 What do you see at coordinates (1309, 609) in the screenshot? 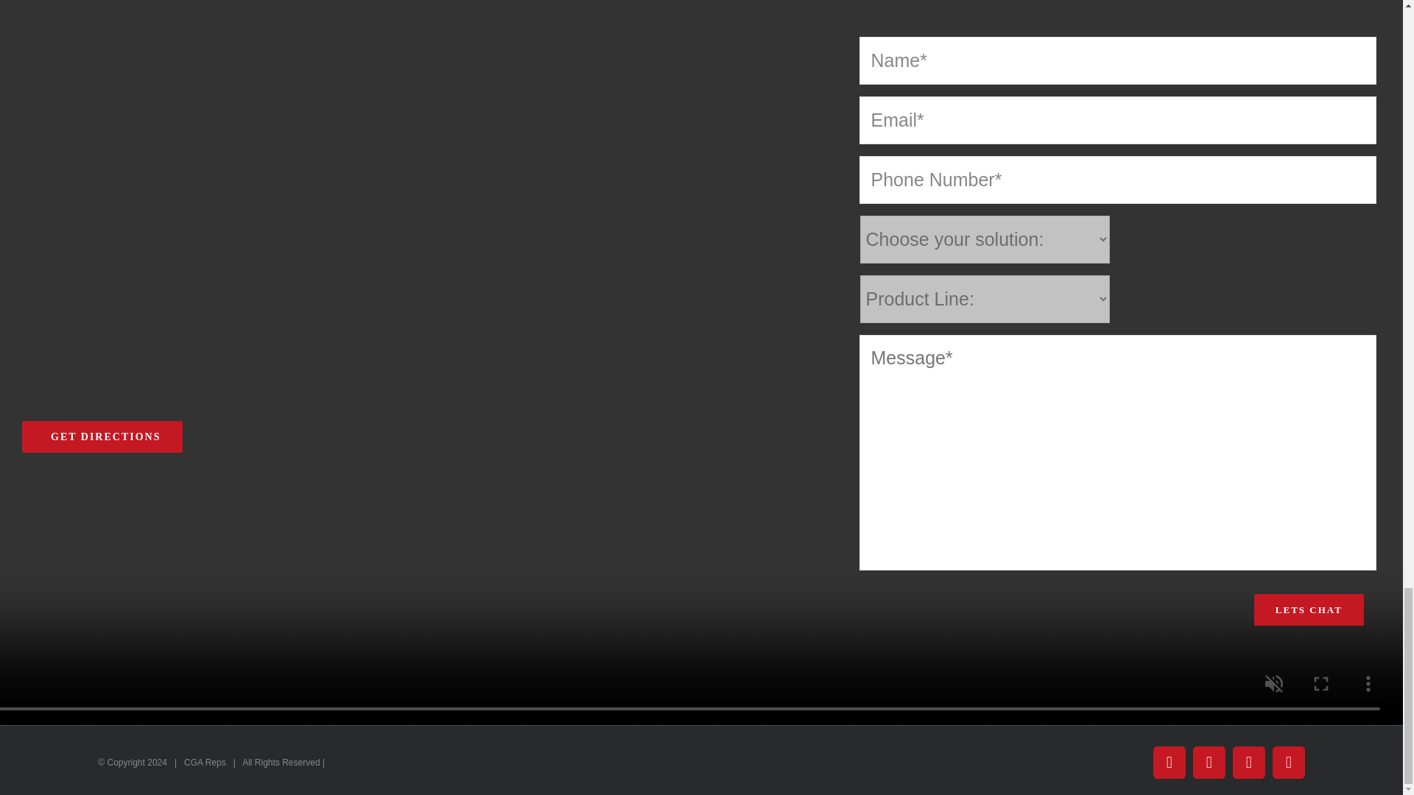
I see `LETS CHAT` at bounding box center [1309, 609].